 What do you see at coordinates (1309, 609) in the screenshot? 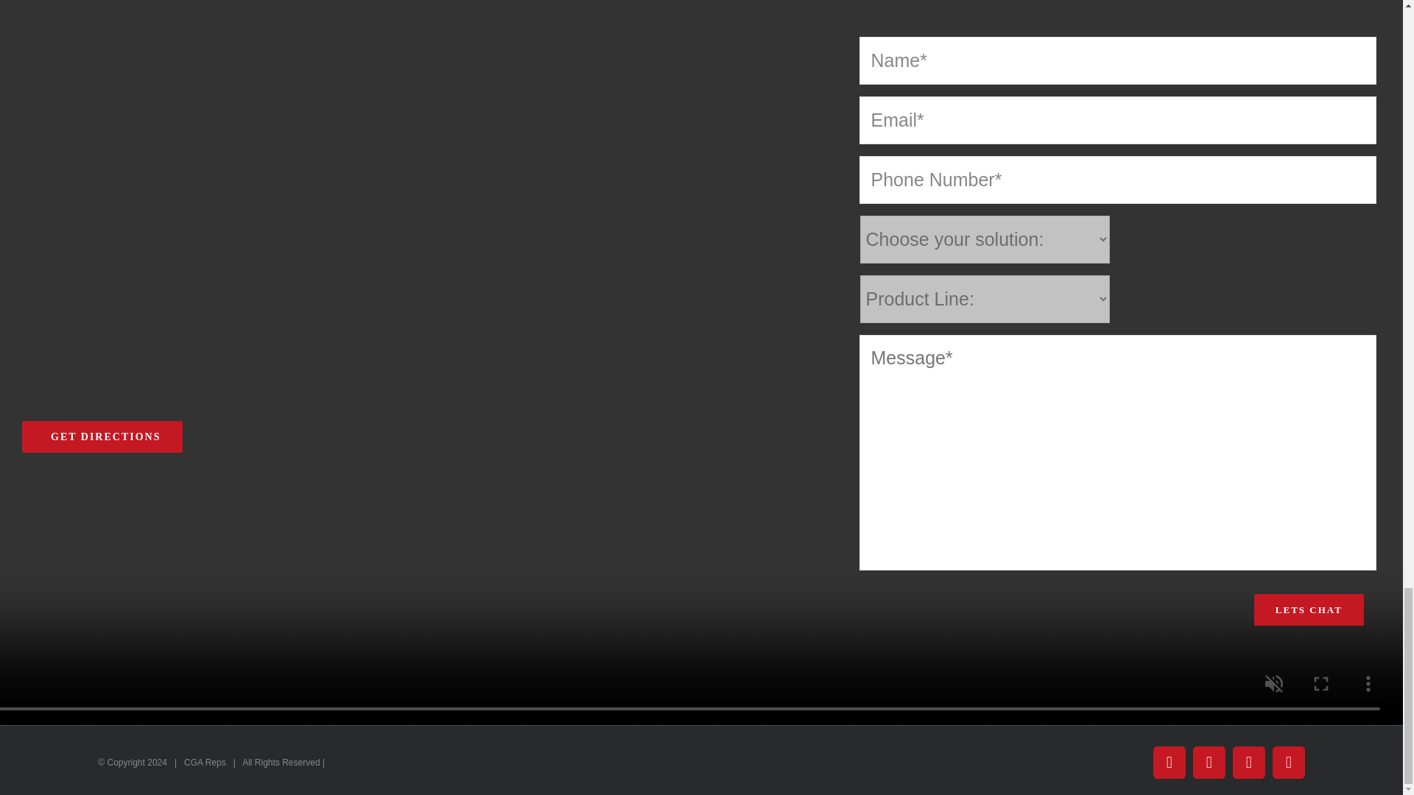
I see `LETS CHAT` at bounding box center [1309, 609].